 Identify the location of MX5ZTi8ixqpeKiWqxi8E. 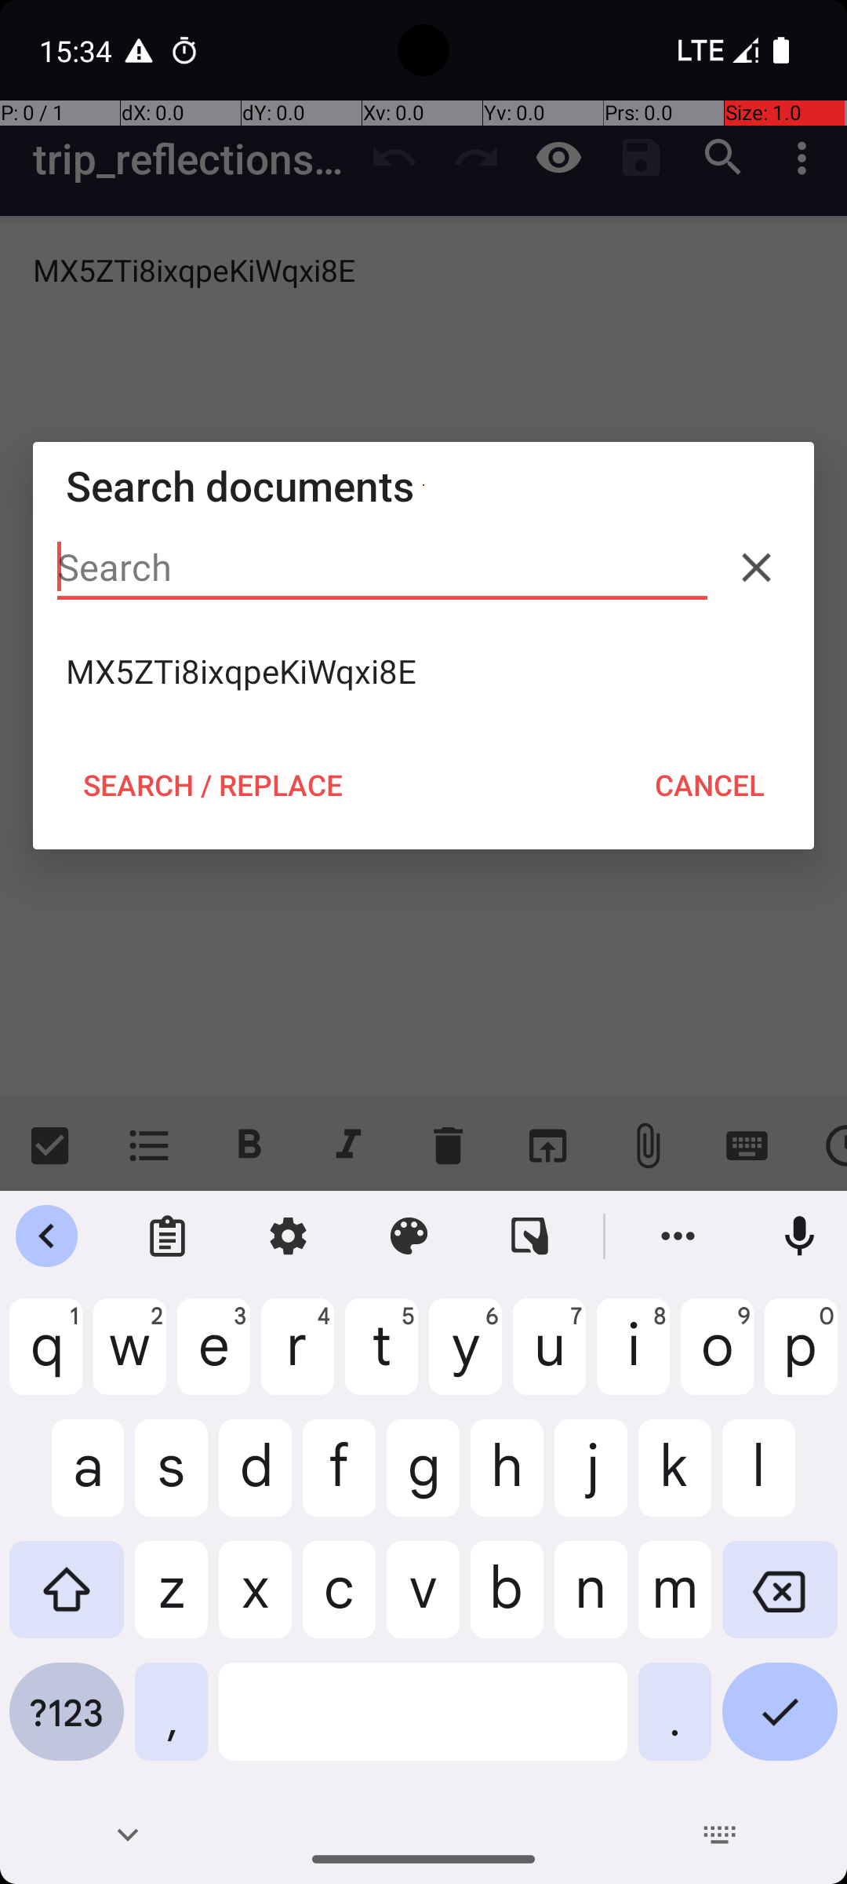
(423, 671).